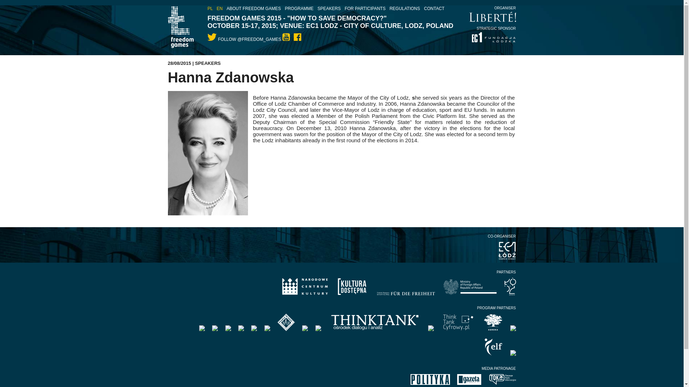  What do you see at coordinates (329, 9) in the screenshot?
I see `SPEAKERS` at bounding box center [329, 9].